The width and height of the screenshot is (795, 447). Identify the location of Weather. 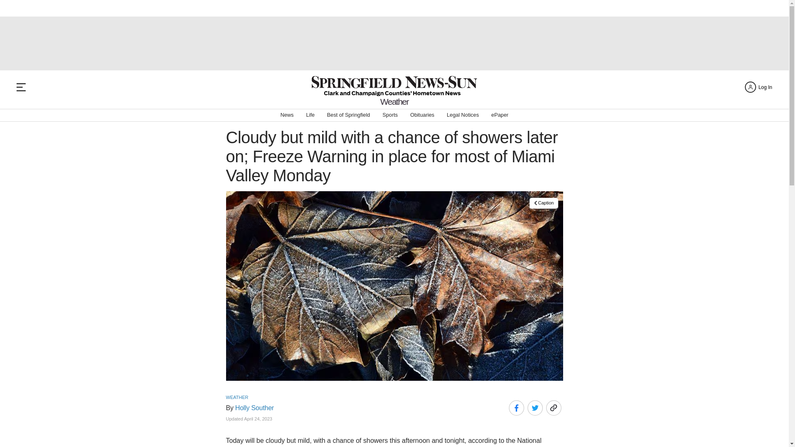
(394, 101).